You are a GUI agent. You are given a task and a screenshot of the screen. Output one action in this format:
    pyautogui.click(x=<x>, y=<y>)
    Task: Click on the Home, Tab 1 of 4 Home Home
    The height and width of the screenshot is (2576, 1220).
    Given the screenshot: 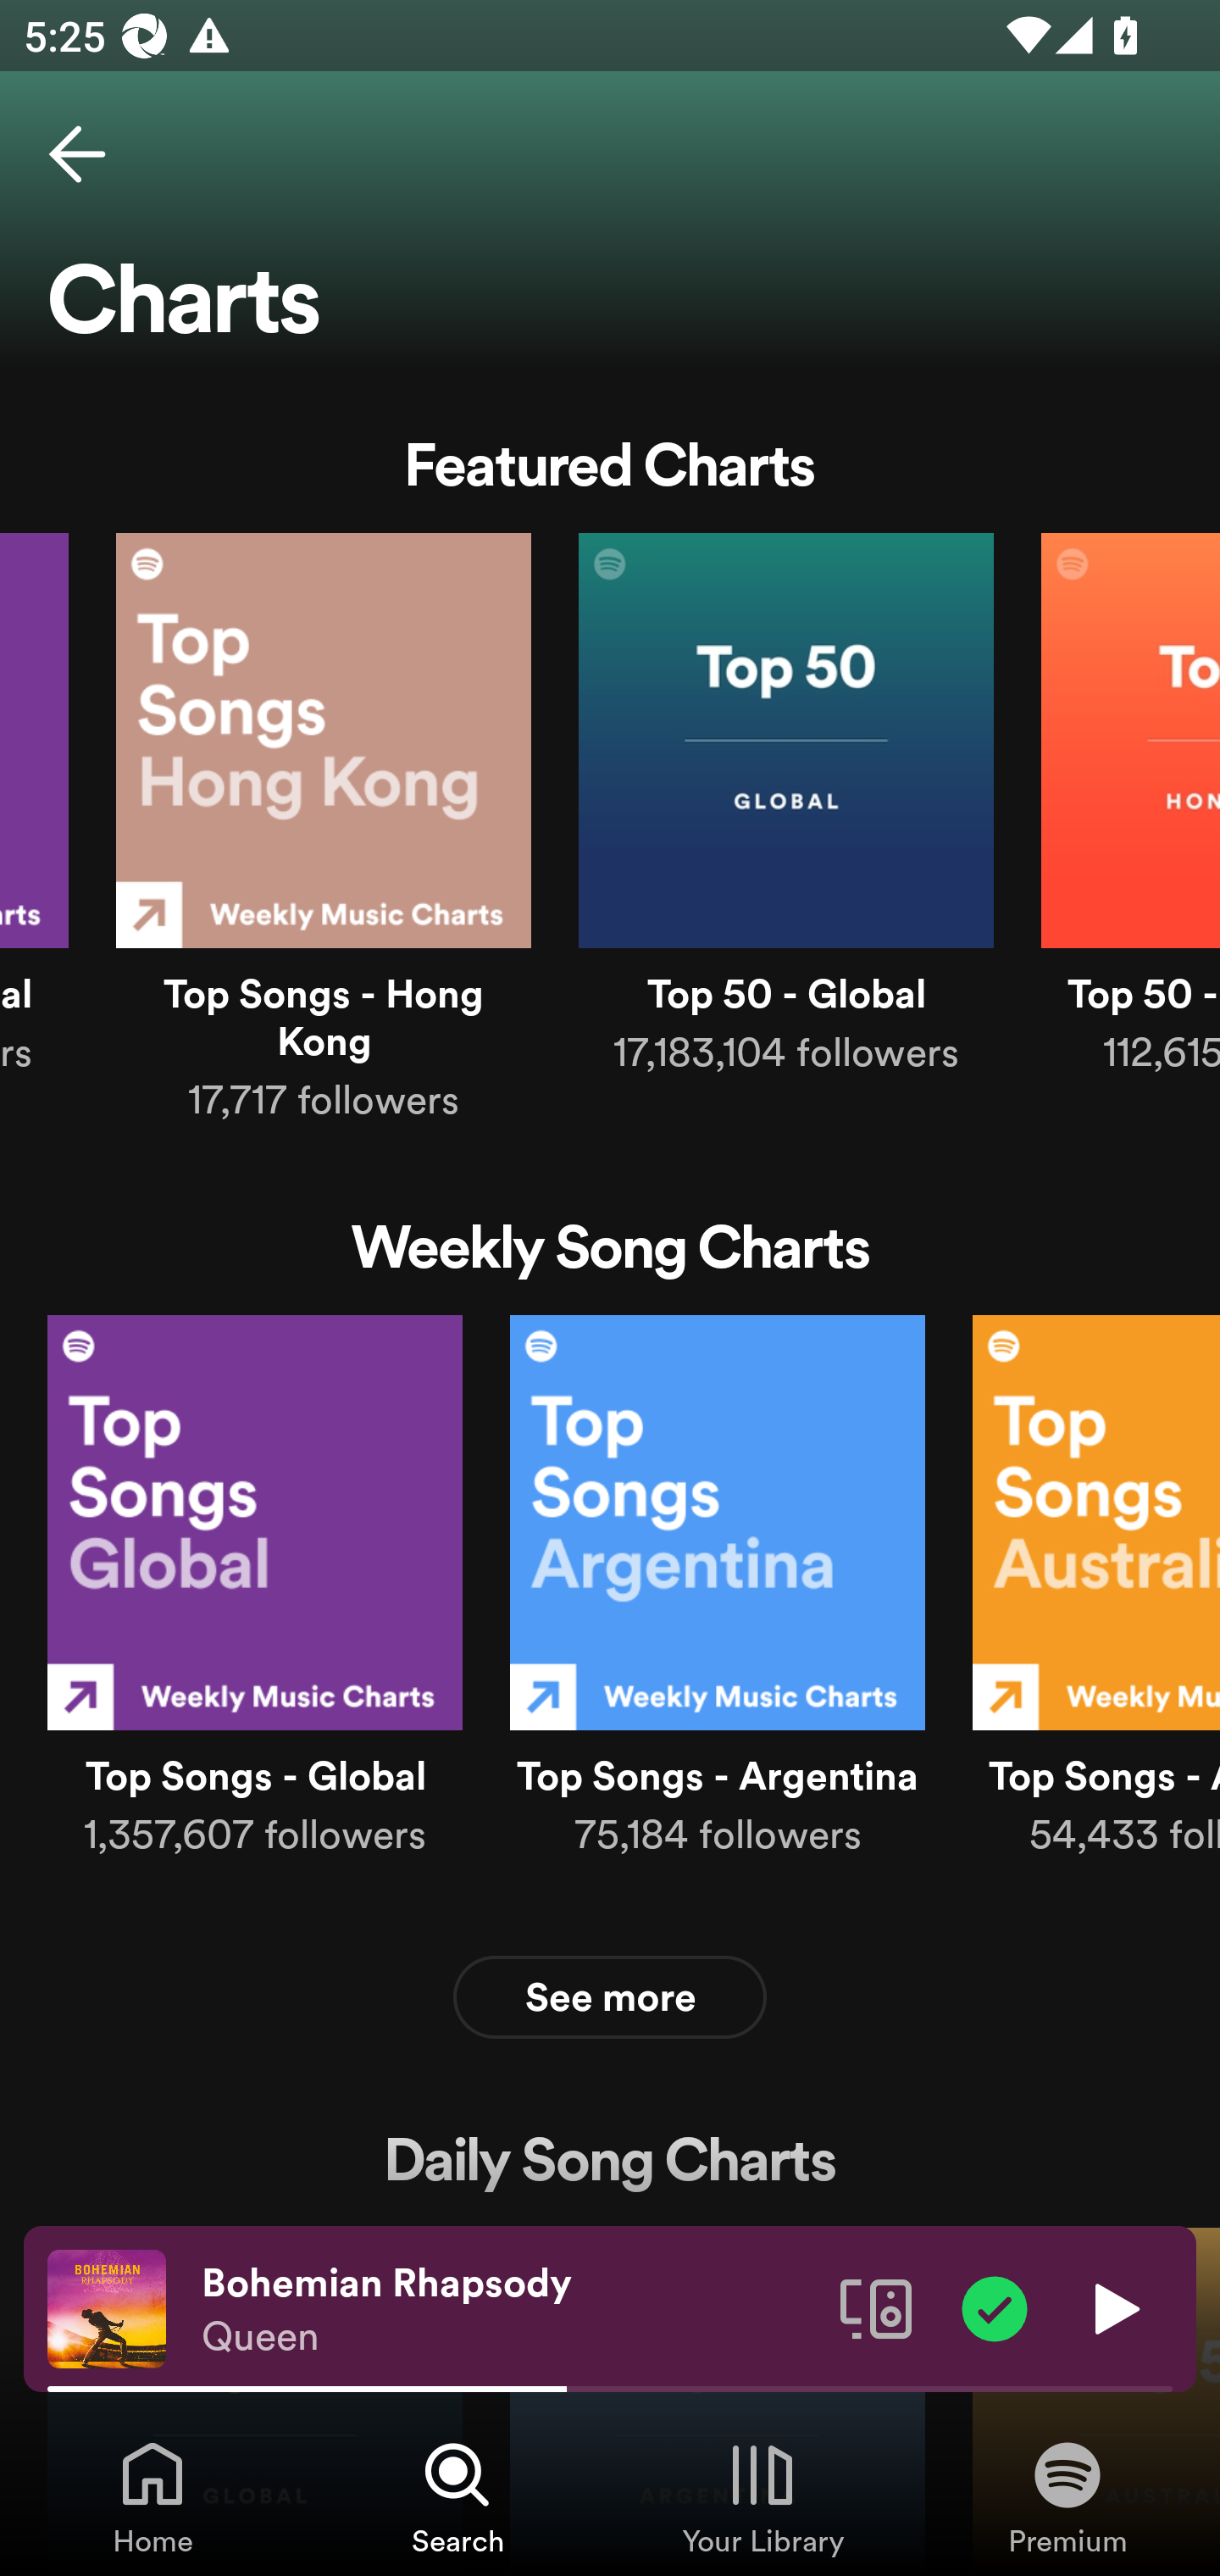 What is the action you would take?
    pyautogui.click(x=152, y=2496)
    